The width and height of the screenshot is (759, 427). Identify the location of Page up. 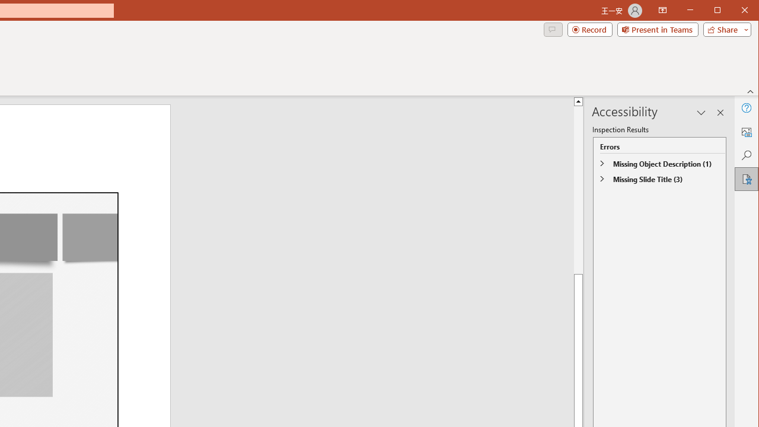
(729, 190).